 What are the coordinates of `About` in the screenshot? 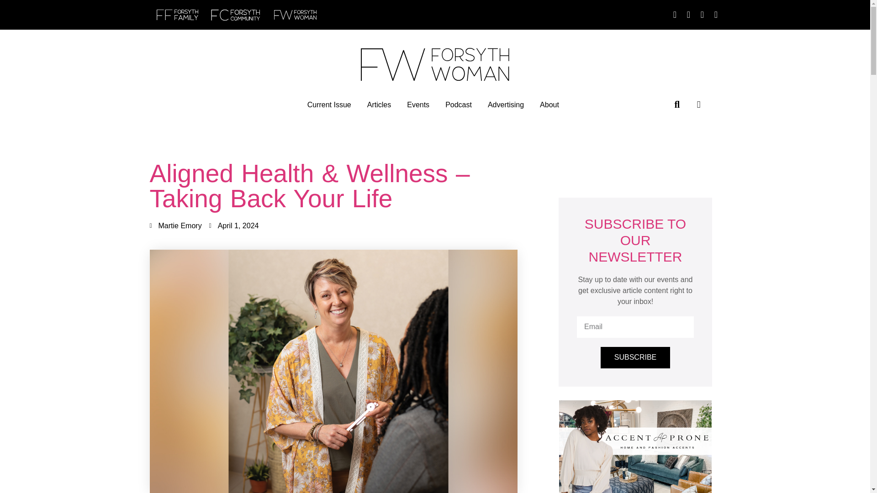 It's located at (549, 105).